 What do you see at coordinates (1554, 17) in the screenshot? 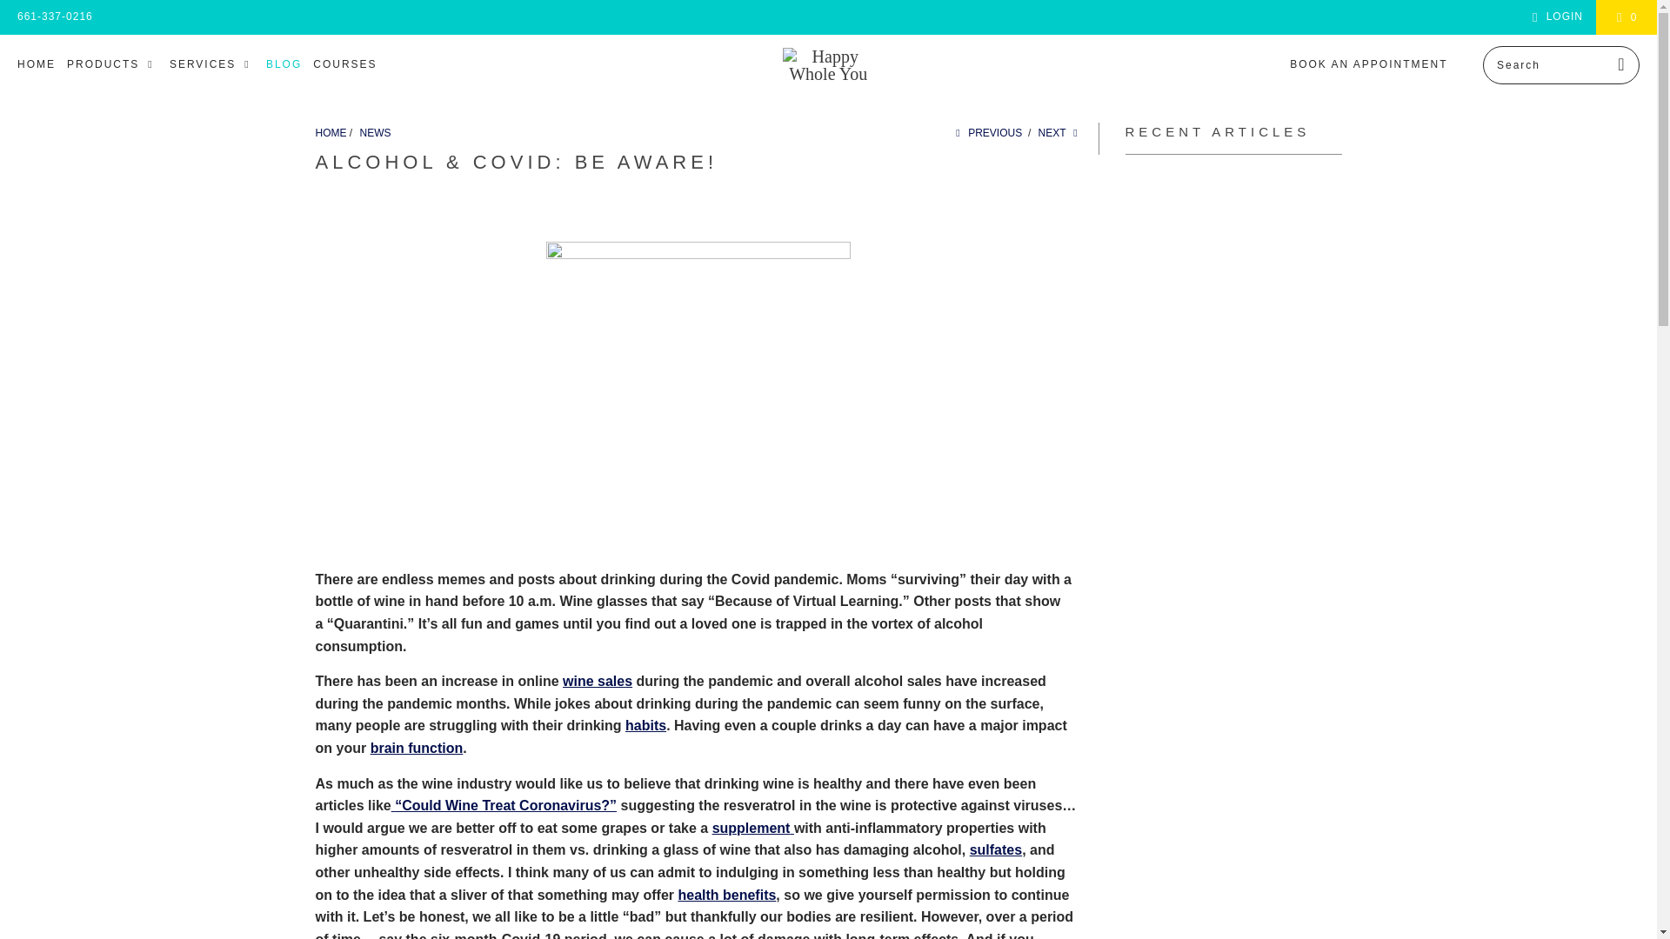
I see `My Account ` at bounding box center [1554, 17].